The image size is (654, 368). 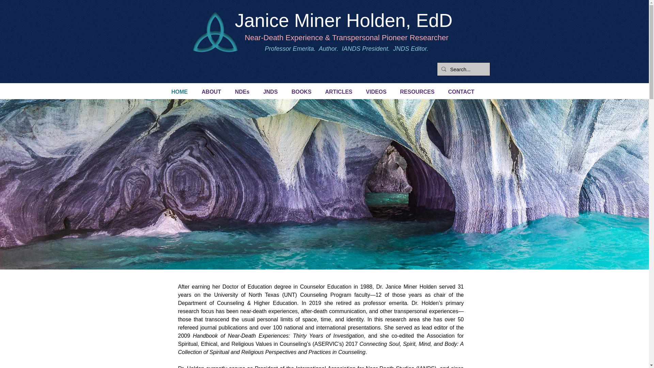 I want to click on BOOKS, so click(x=301, y=92).